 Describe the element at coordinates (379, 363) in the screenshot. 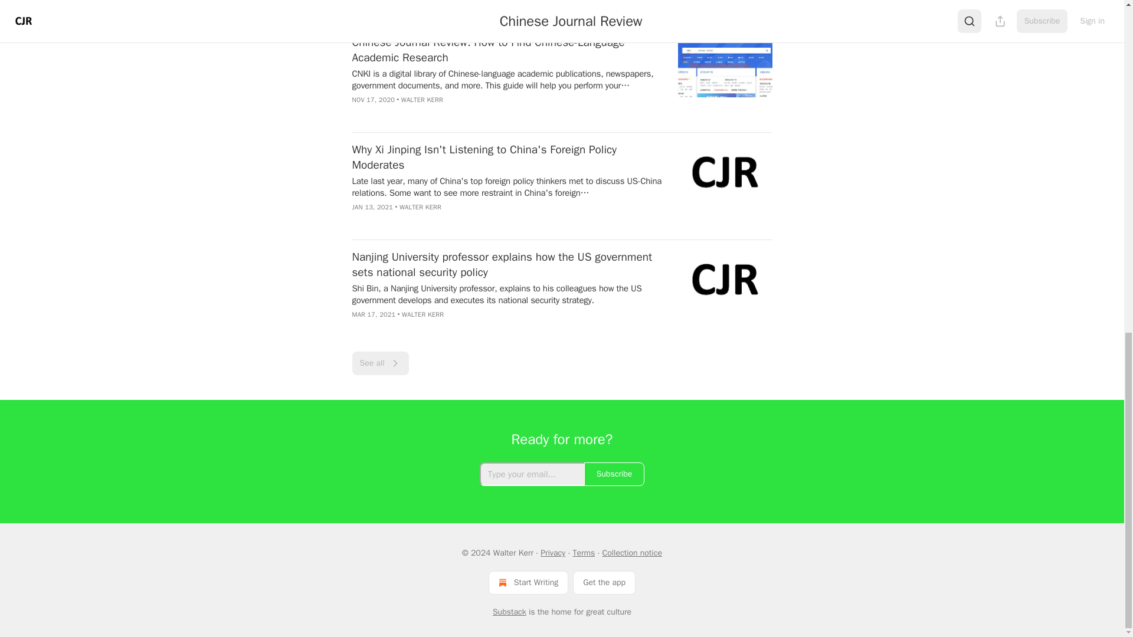

I see `See all` at that location.